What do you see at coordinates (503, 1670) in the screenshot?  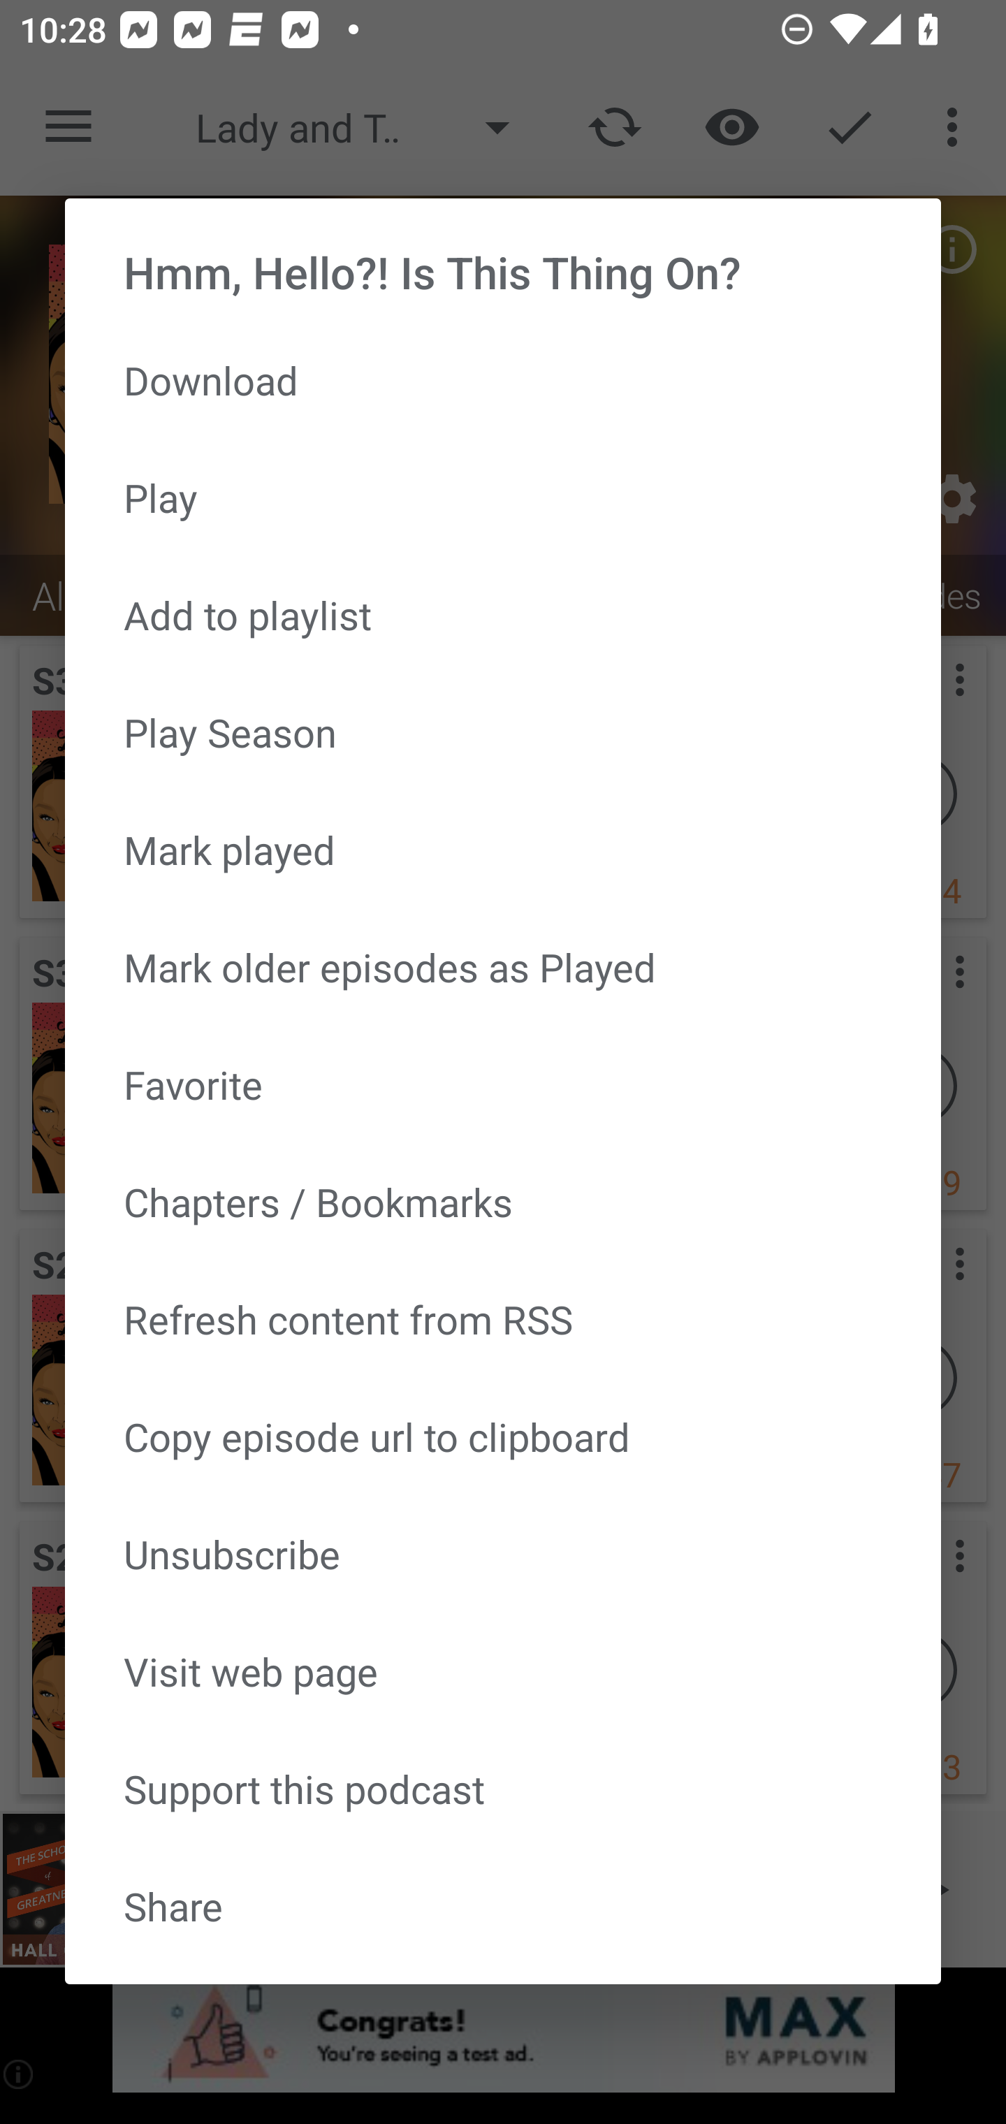 I see `Visit web page` at bounding box center [503, 1670].